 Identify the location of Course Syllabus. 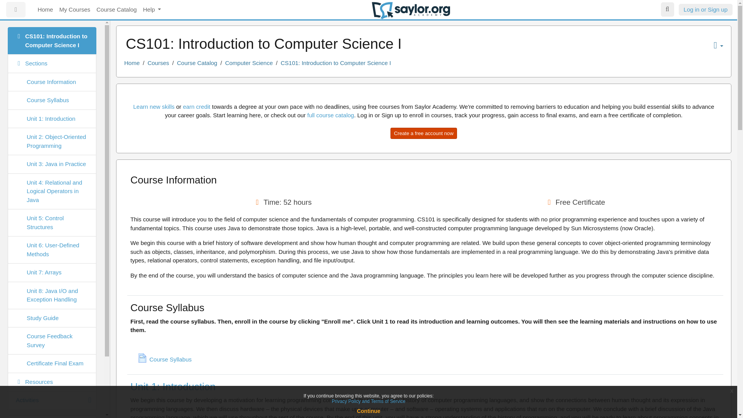
(52, 101).